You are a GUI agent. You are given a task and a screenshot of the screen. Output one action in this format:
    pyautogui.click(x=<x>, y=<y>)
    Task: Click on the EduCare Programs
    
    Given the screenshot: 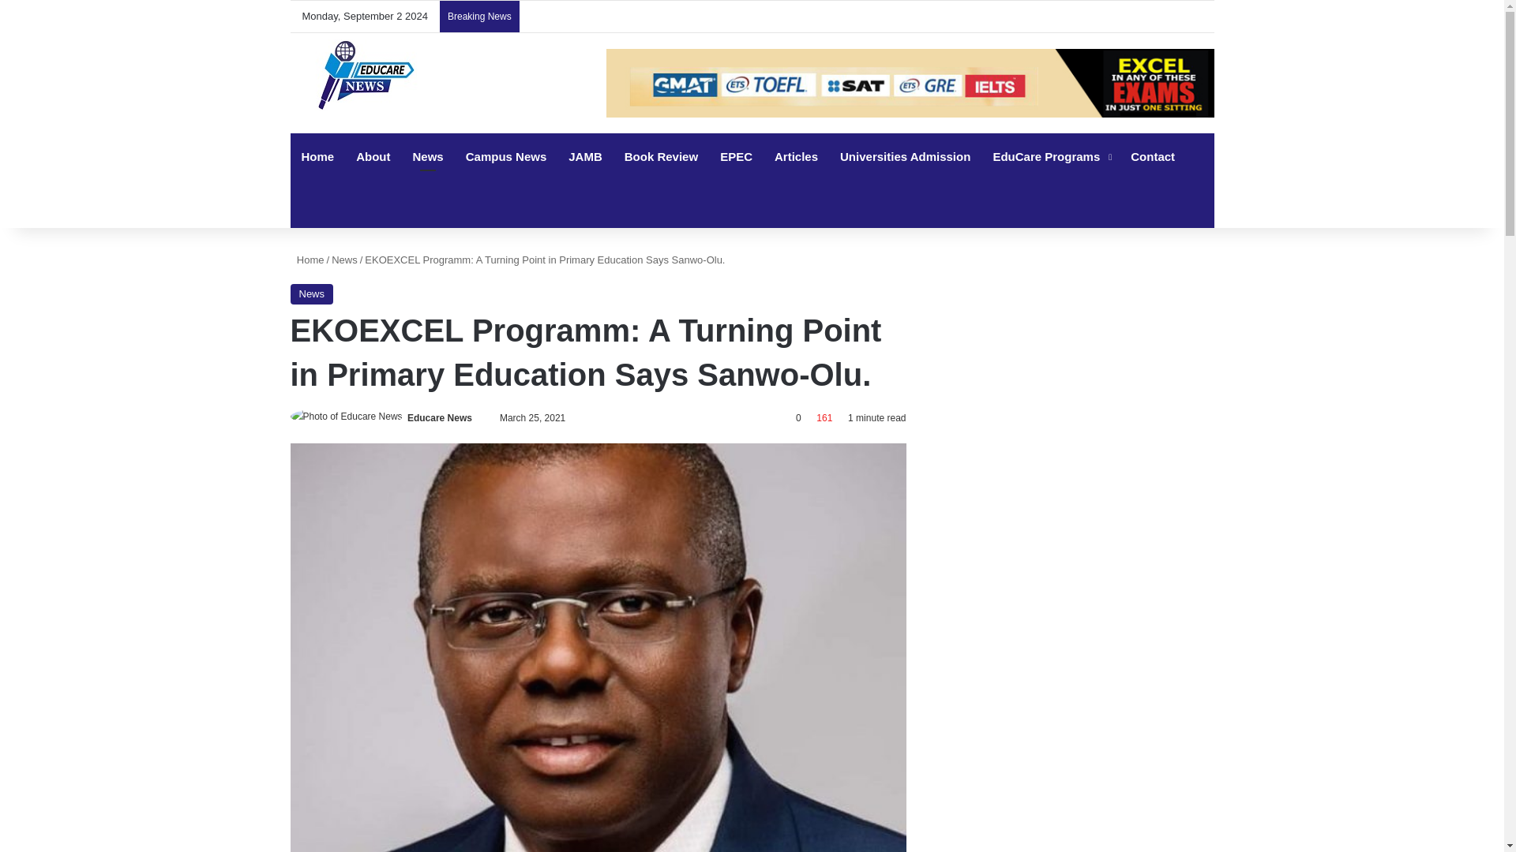 What is the action you would take?
    pyautogui.click(x=1050, y=156)
    